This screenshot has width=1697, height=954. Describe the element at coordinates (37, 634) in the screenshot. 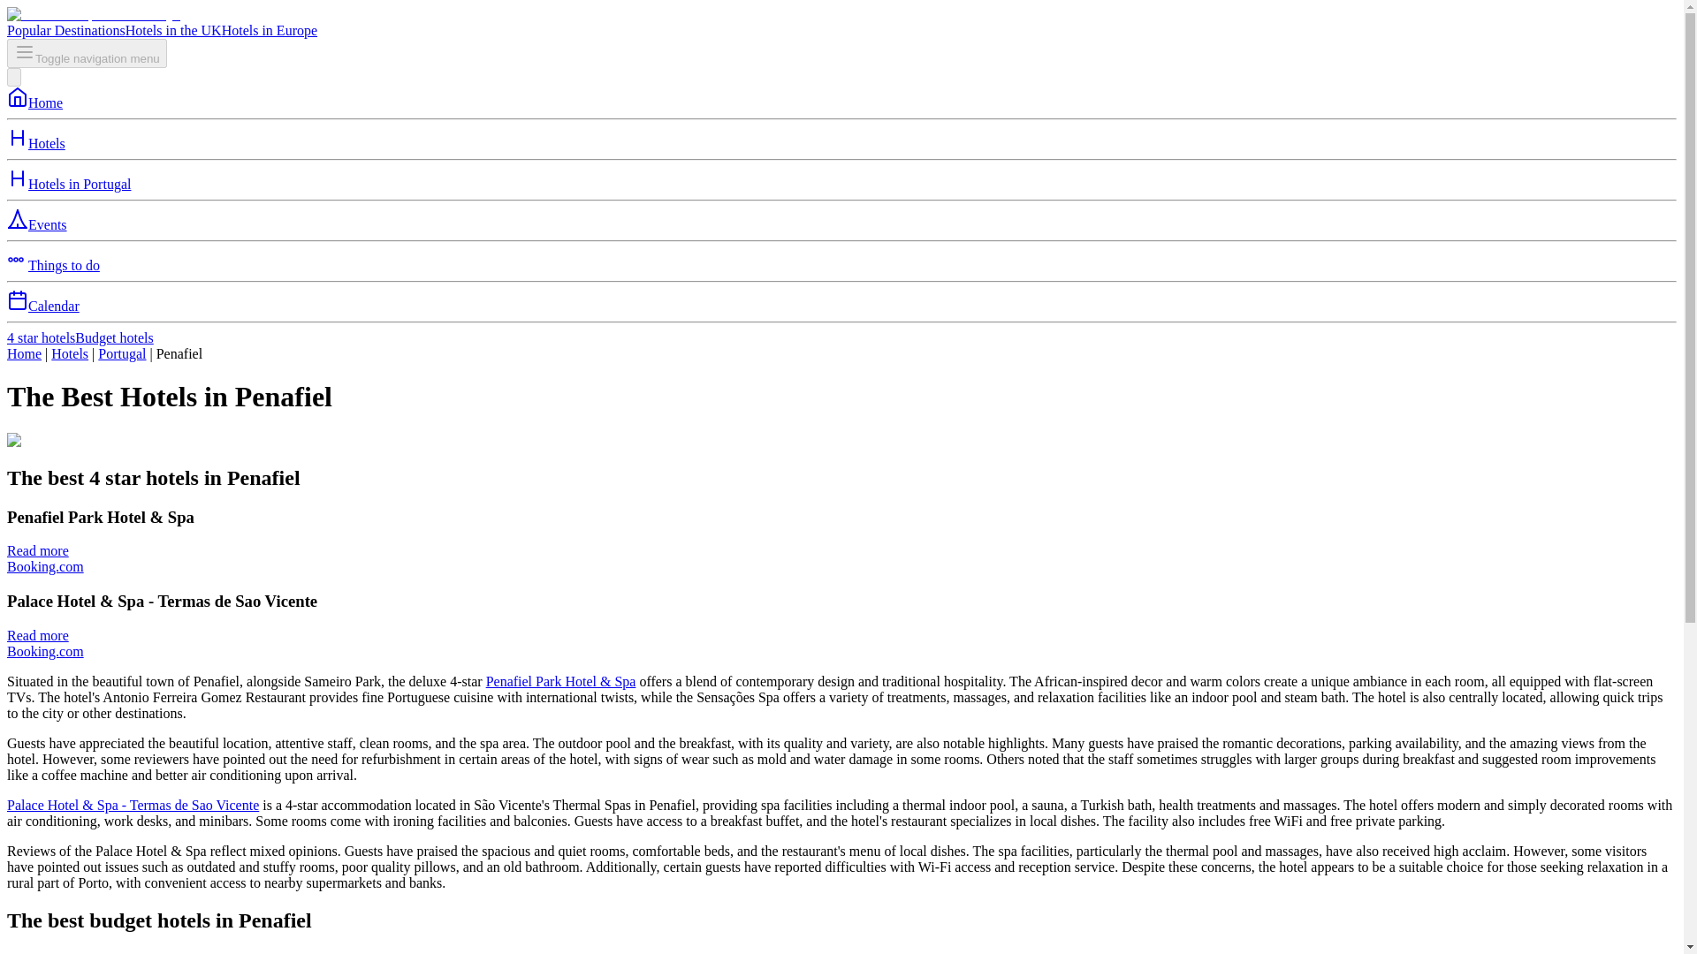

I see `Read more` at that location.